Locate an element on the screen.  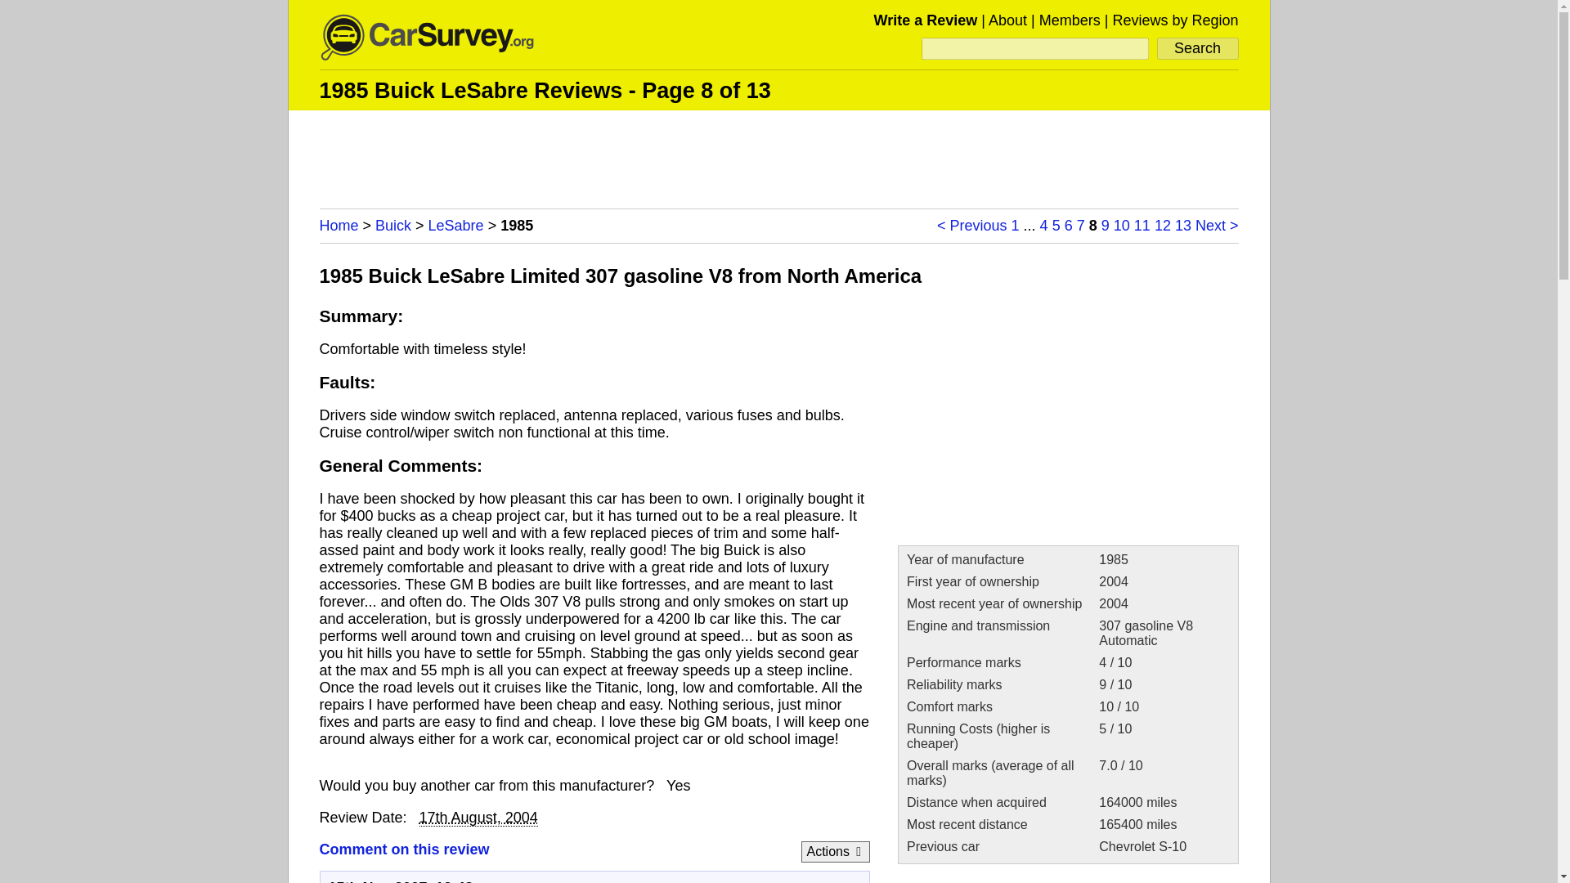
Search is located at coordinates (1197, 49).